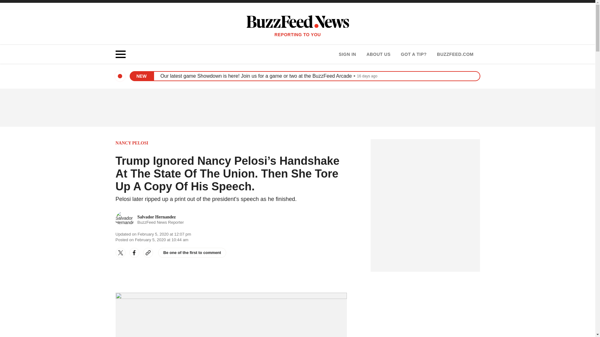  Describe the element at coordinates (378, 54) in the screenshot. I see `SIGN IN` at that location.